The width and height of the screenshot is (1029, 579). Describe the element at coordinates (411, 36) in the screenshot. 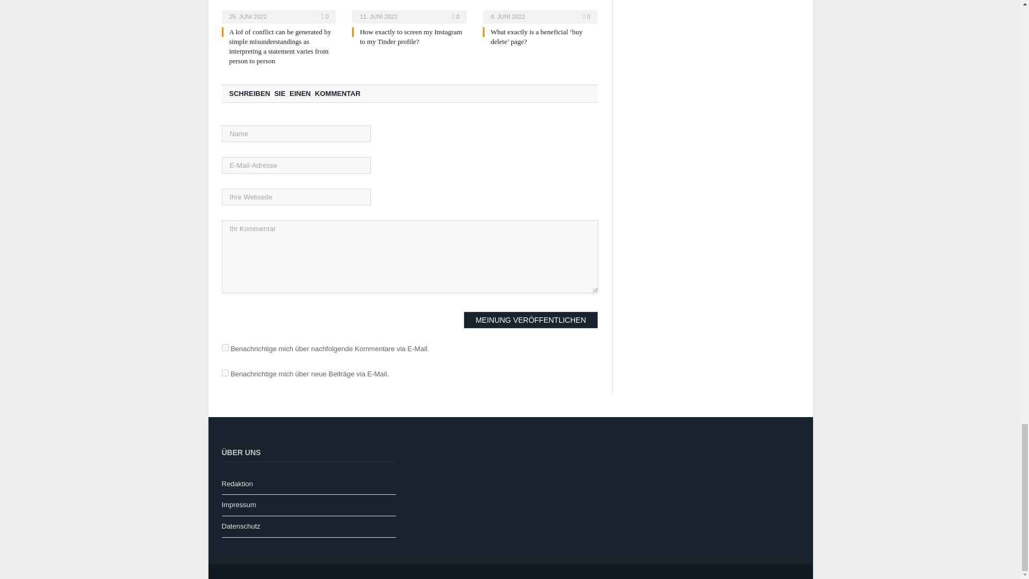

I see `How exactly to screen my Instagram to my Tinder profile?` at that location.